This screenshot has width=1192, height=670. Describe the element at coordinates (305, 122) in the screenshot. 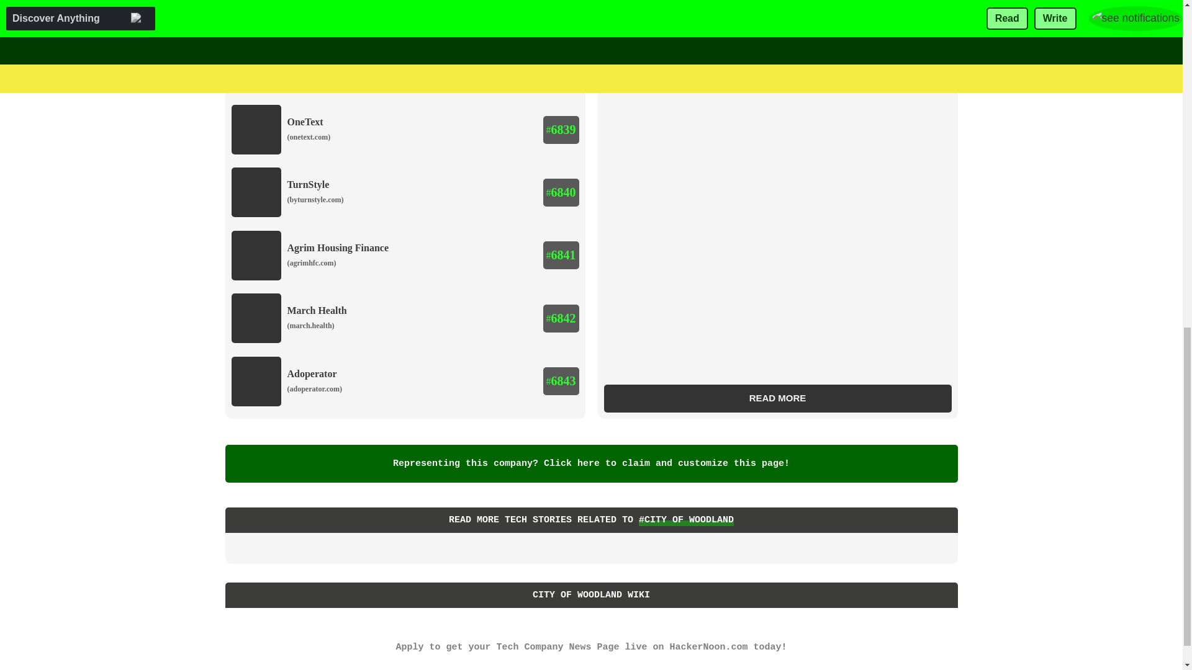

I see `OneText` at that location.